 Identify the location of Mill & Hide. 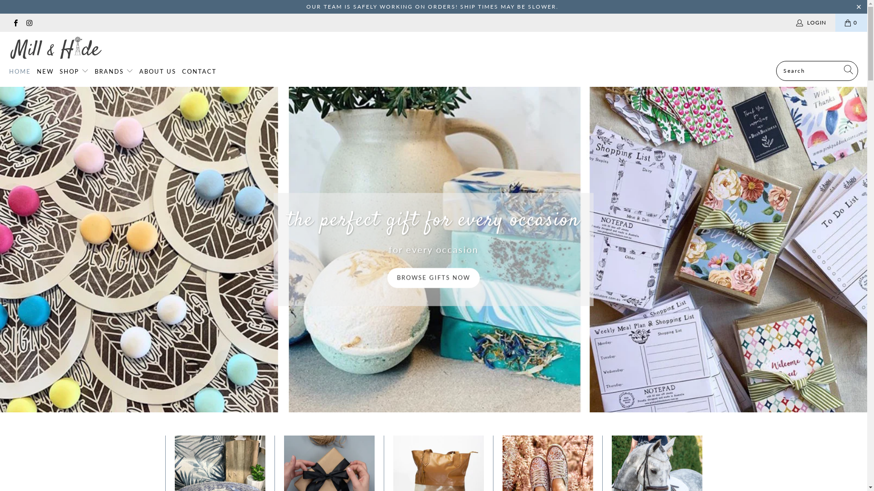
(56, 49).